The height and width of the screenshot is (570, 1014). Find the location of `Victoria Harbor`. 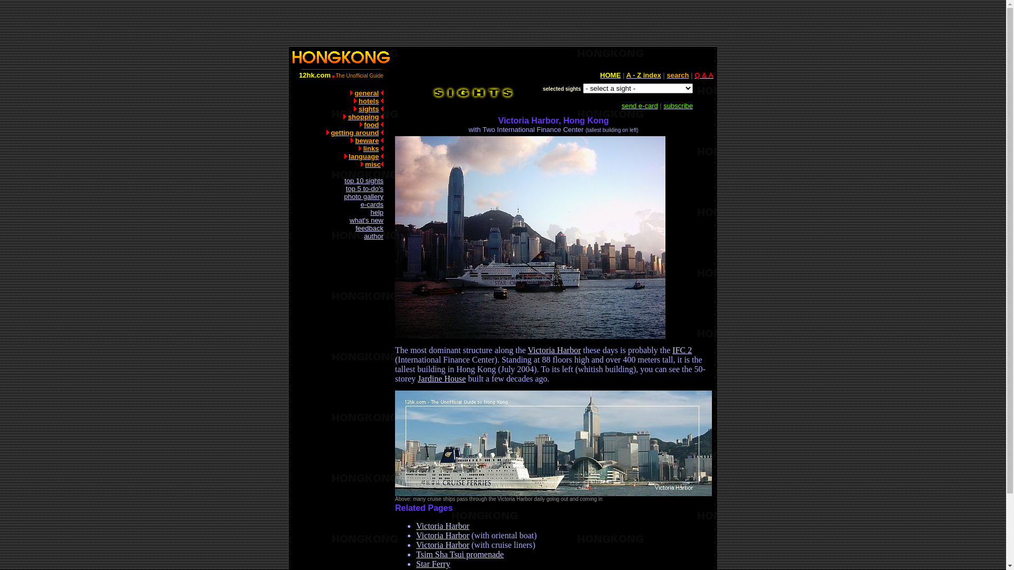

Victoria Harbor is located at coordinates (554, 350).